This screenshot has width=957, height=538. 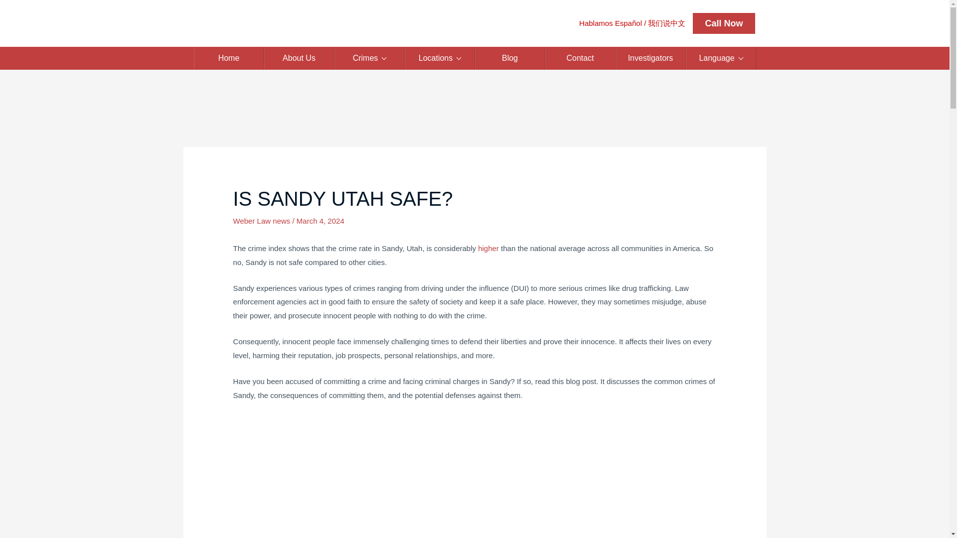 What do you see at coordinates (228, 58) in the screenshot?
I see `Home` at bounding box center [228, 58].